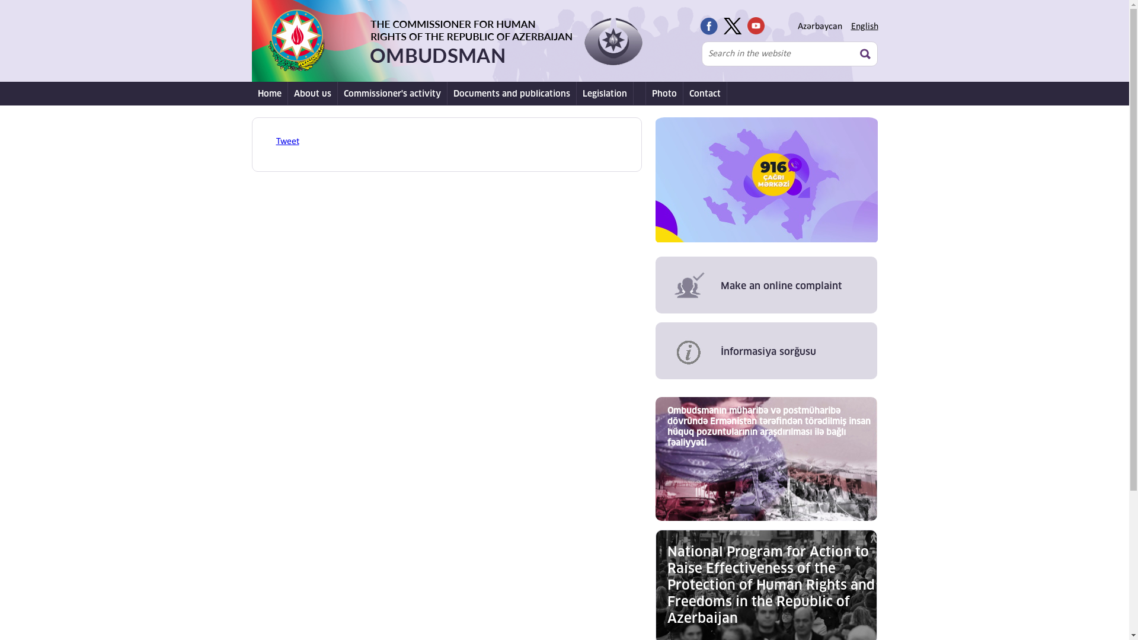 This screenshot has height=640, width=1138. Describe the element at coordinates (287, 142) in the screenshot. I see `Tweet` at that location.